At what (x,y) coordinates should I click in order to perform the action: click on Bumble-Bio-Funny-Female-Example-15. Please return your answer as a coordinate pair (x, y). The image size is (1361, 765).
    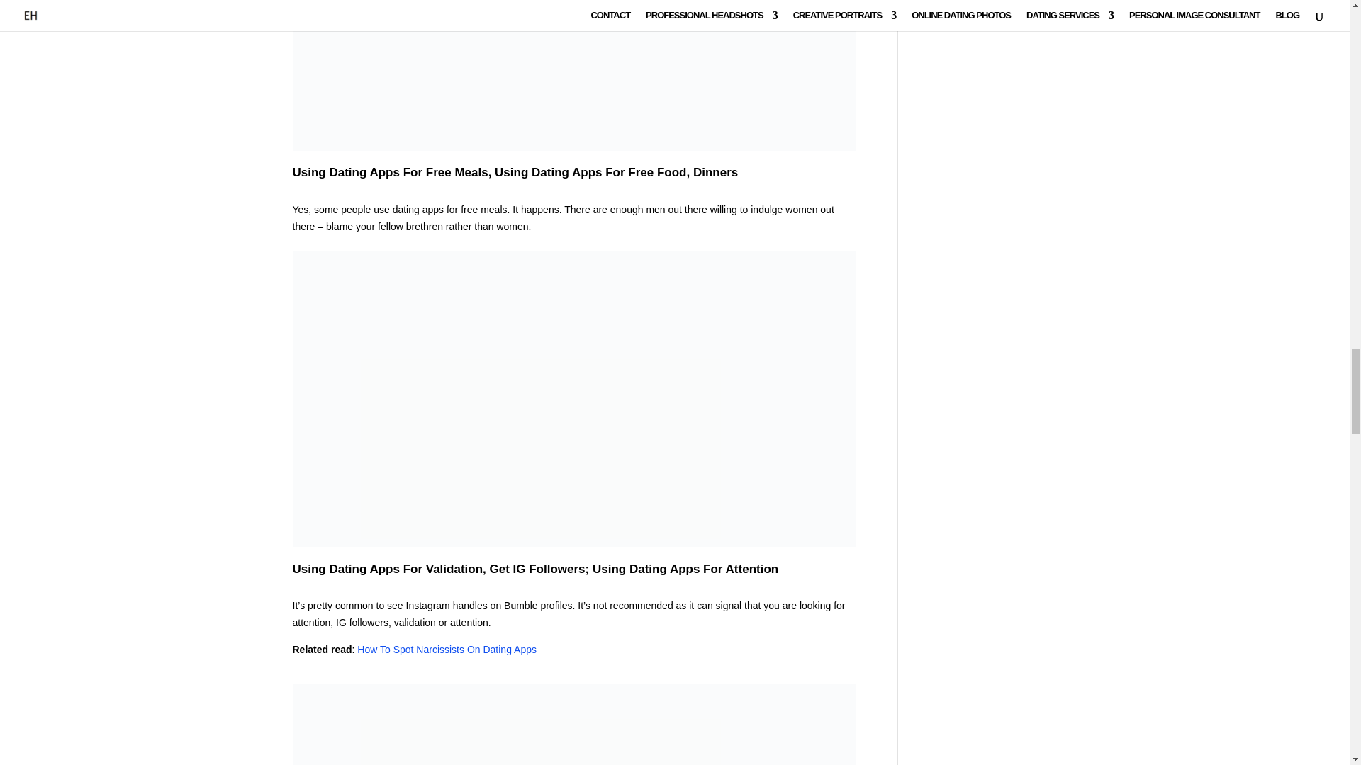
    Looking at the image, I should click on (574, 75).